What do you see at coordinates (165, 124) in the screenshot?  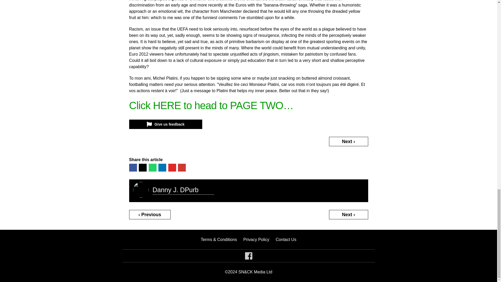 I see `Give us feedback` at bounding box center [165, 124].